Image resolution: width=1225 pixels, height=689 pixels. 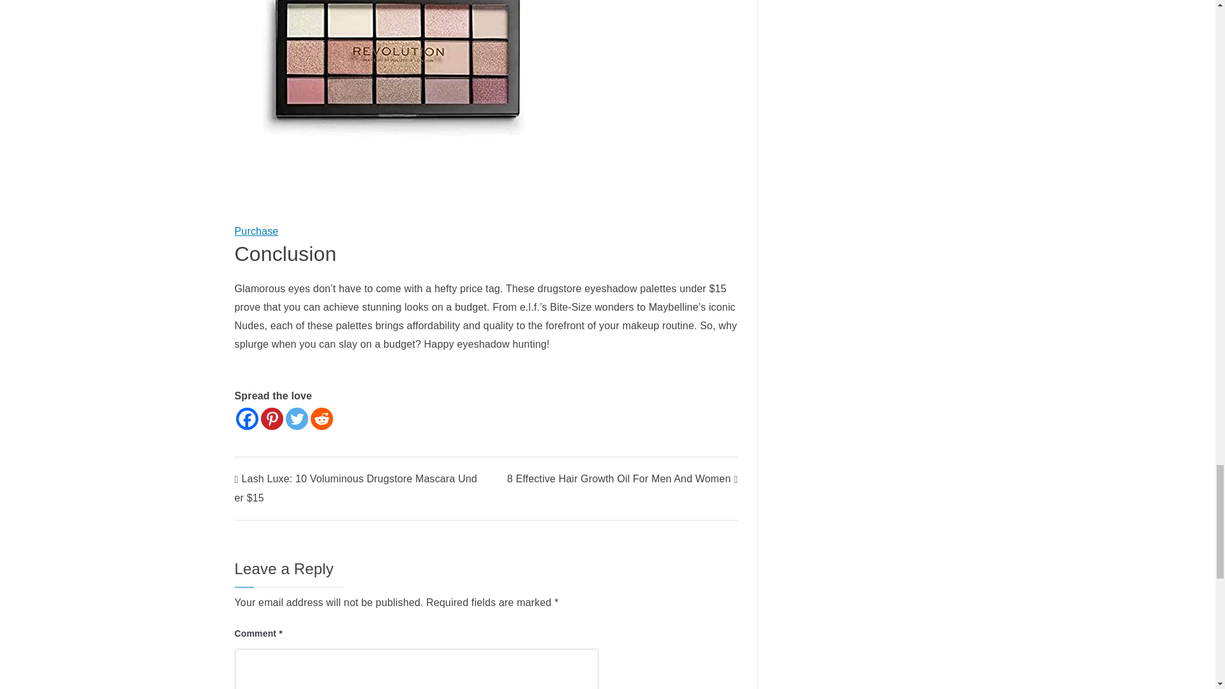 What do you see at coordinates (248, 419) in the screenshot?
I see `Facebook` at bounding box center [248, 419].